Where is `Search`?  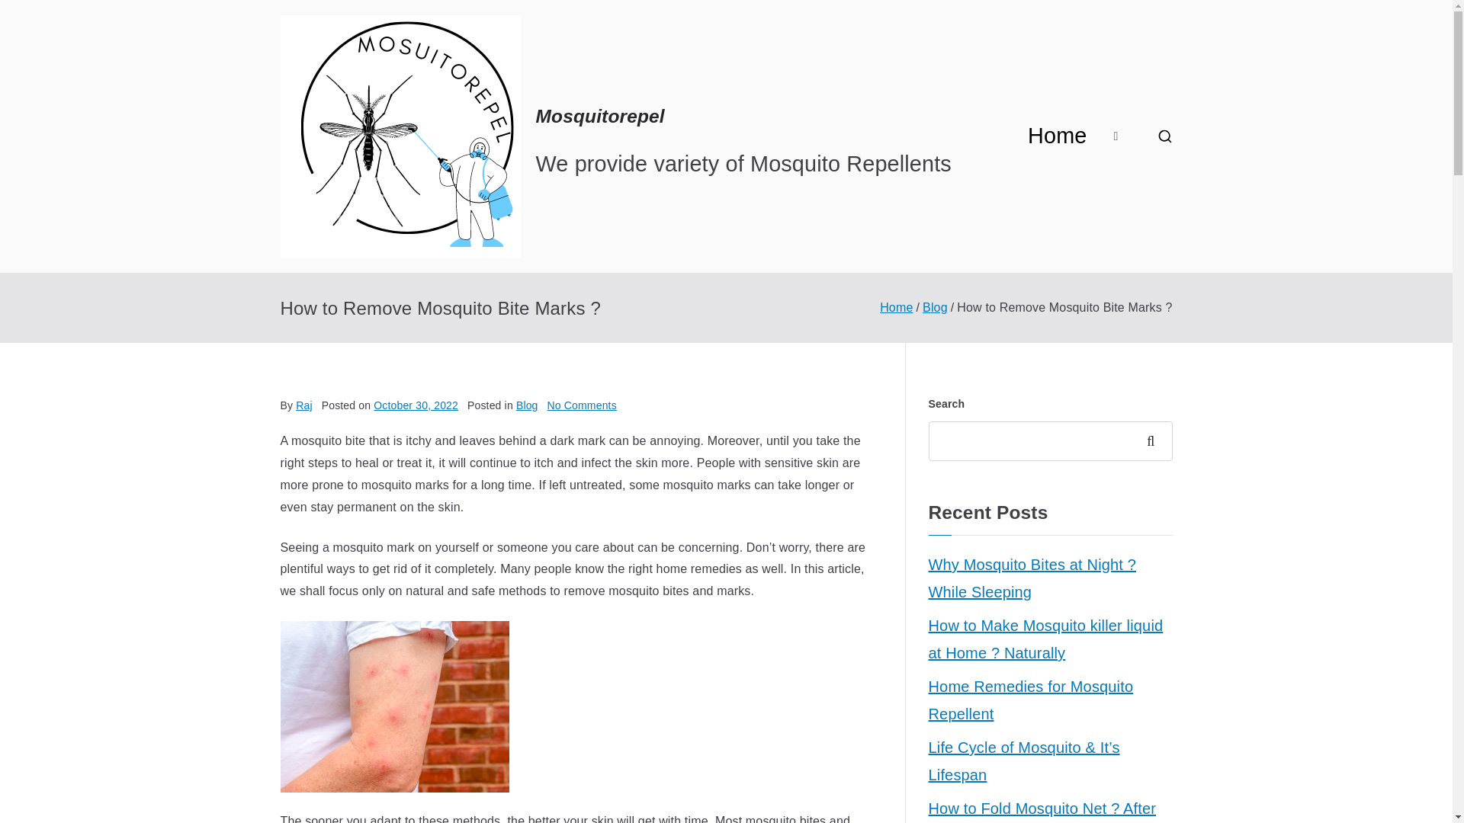
Search is located at coordinates (27, 12).